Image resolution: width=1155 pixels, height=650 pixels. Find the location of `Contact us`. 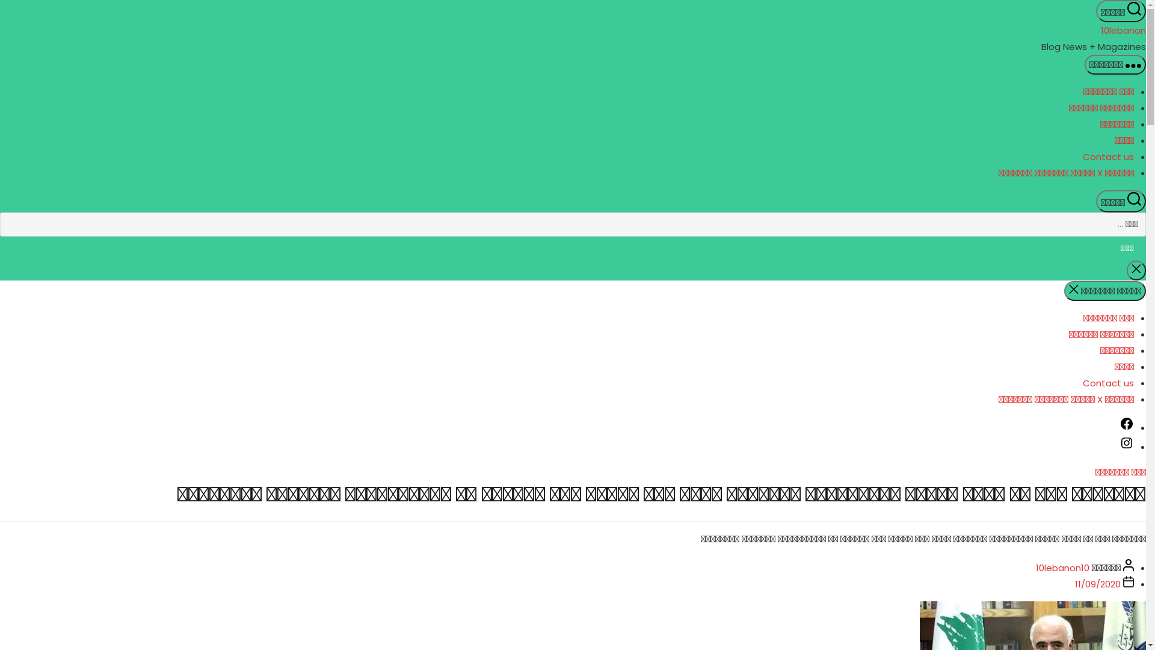

Contact us is located at coordinates (1108, 383).